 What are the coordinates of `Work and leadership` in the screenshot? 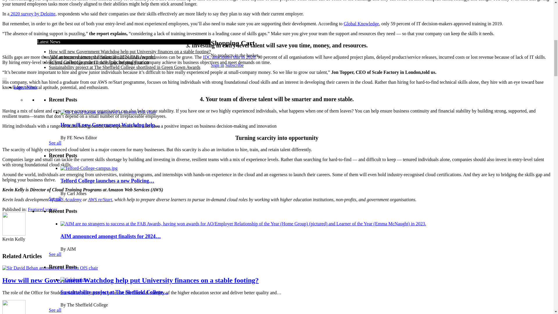 It's located at (68, 29).